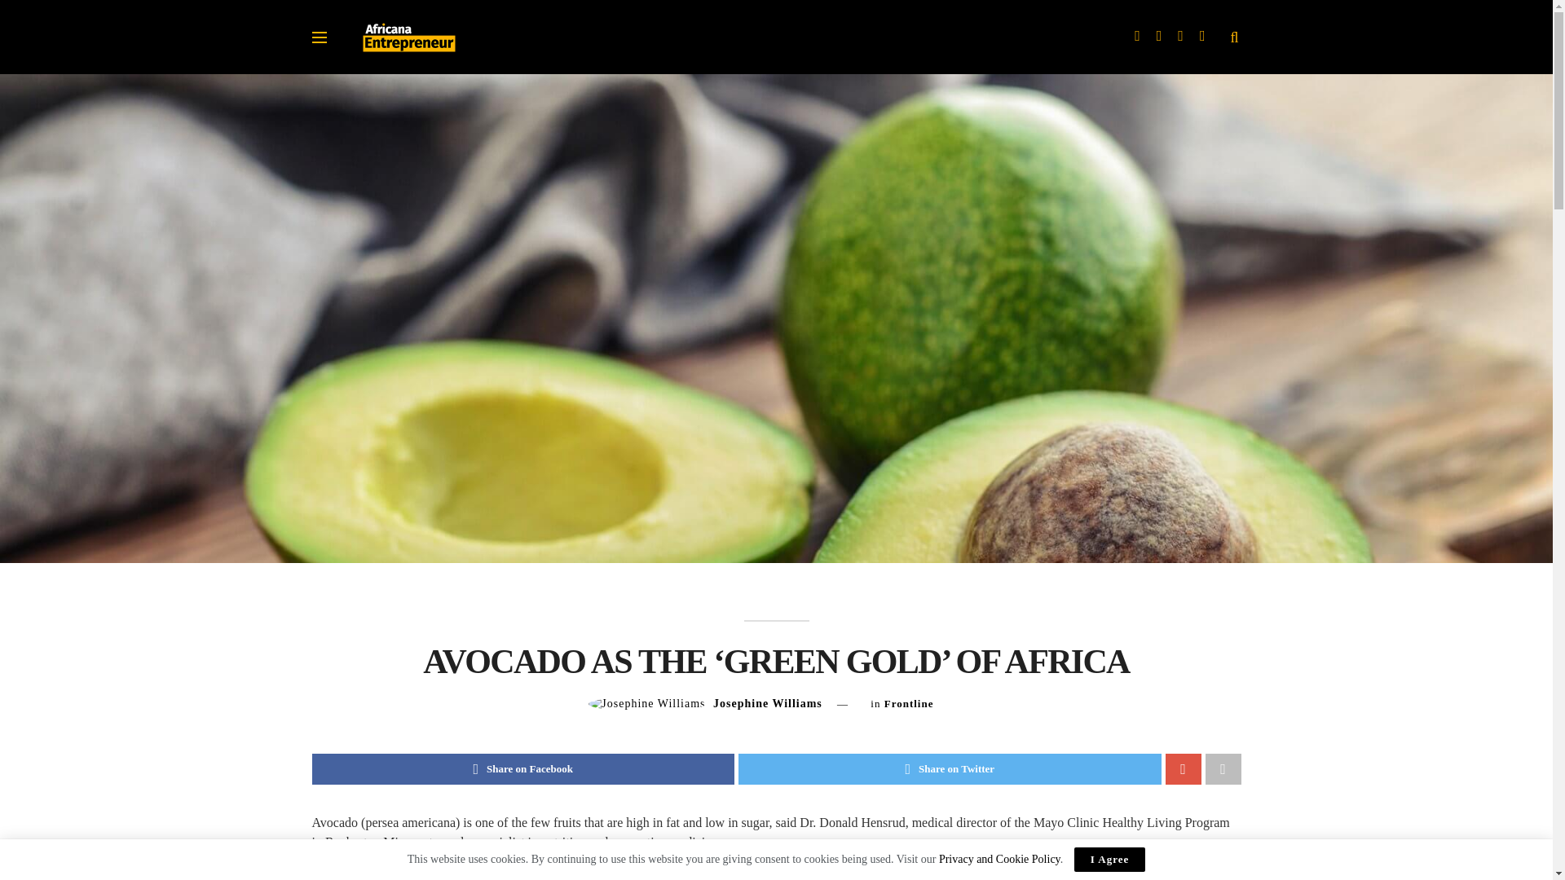 This screenshot has width=1565, height=880. I want to click on Frontline, so click(909, 703).